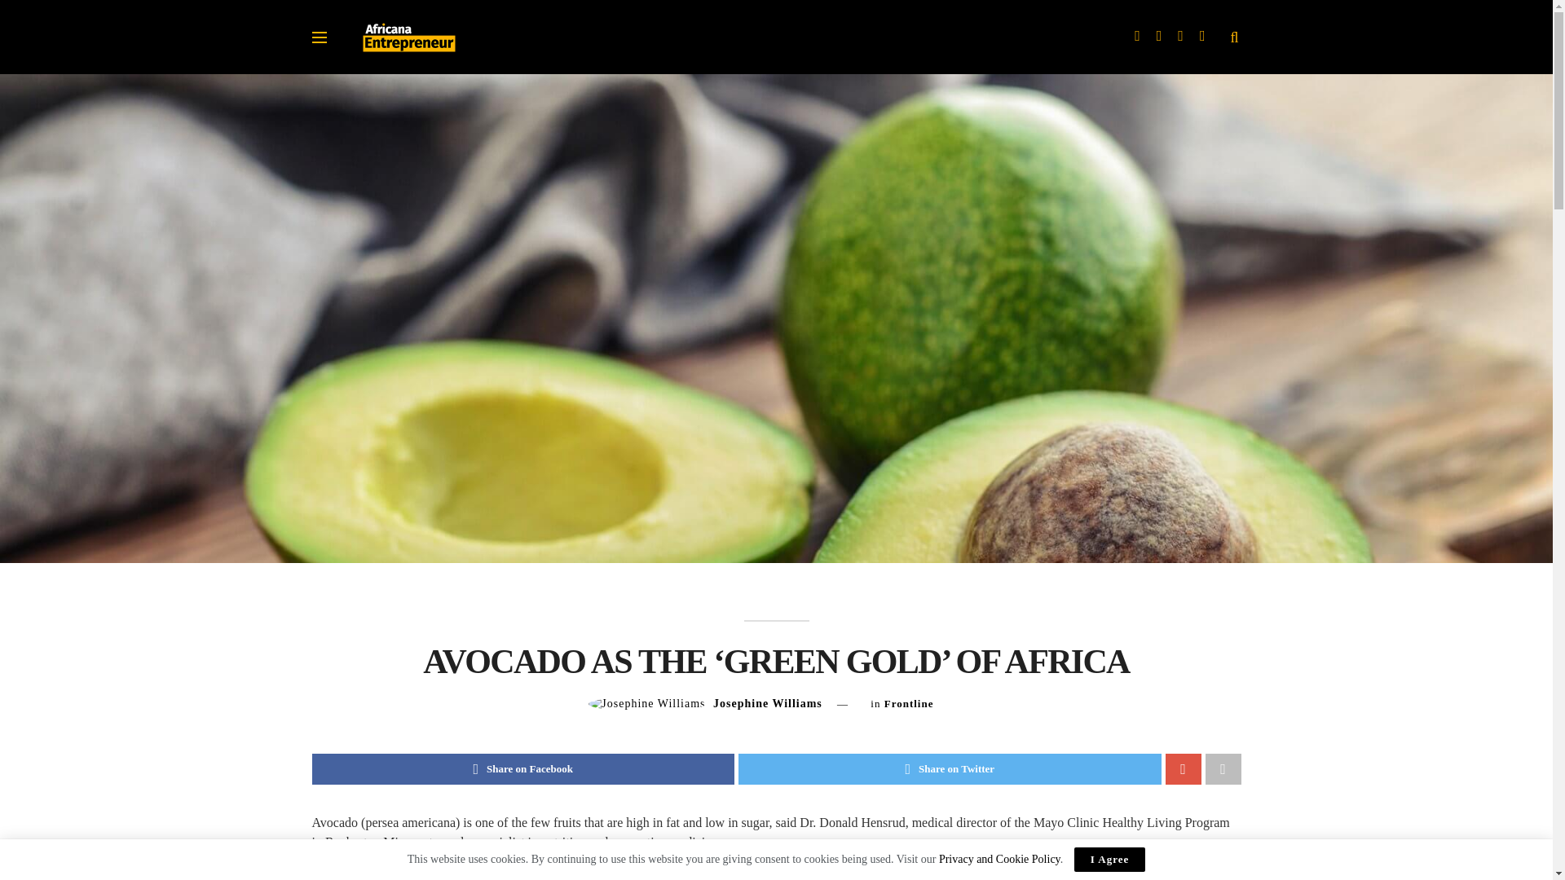 This screenshot has width=1565, height=880. I want to click on Frontline, so click(909, 703).